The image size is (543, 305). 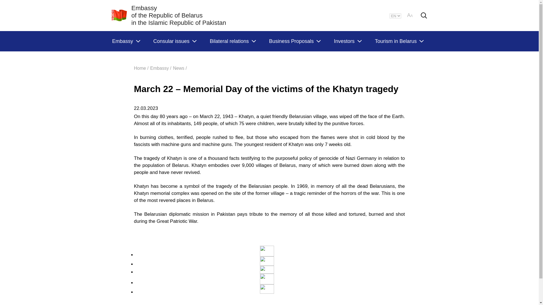 I want to click on Embassy, so click(x=126, y=41).